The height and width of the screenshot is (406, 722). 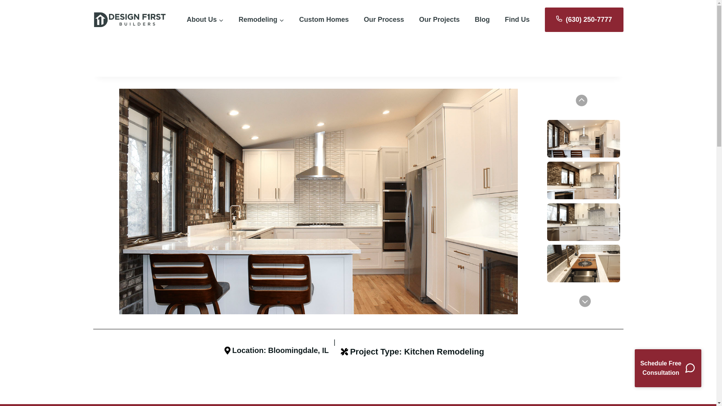 I want to click on Our Projects, so click(x=482, y=20).